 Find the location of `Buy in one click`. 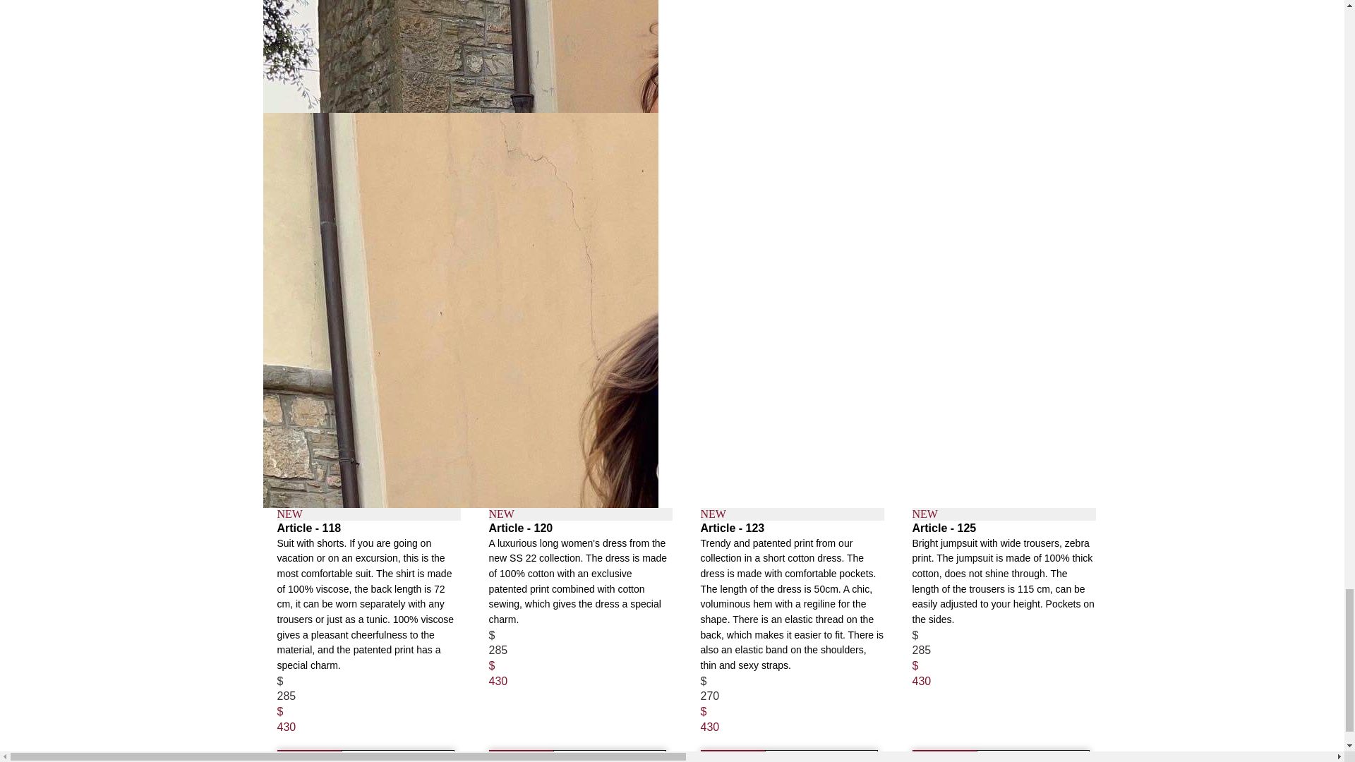

Buy in one click is located at coordinates (608, 756).